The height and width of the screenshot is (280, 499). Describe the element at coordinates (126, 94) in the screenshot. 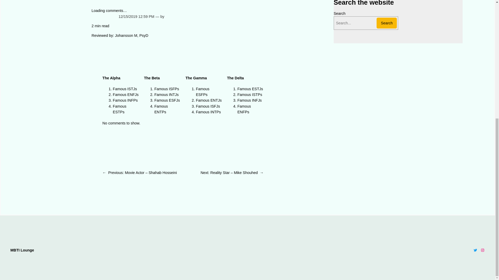

I see `Famous ENFJs` at that location.